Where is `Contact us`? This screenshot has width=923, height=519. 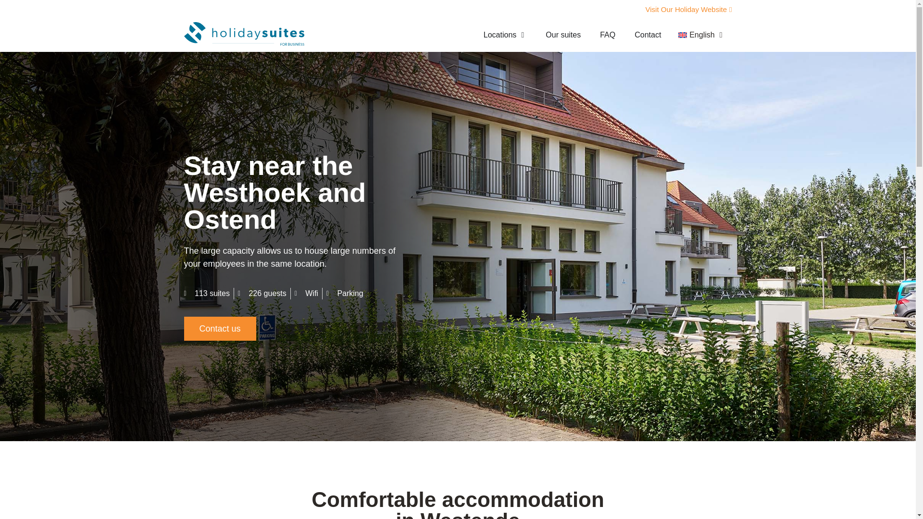 Contact us is located at coordinates (219, 328).